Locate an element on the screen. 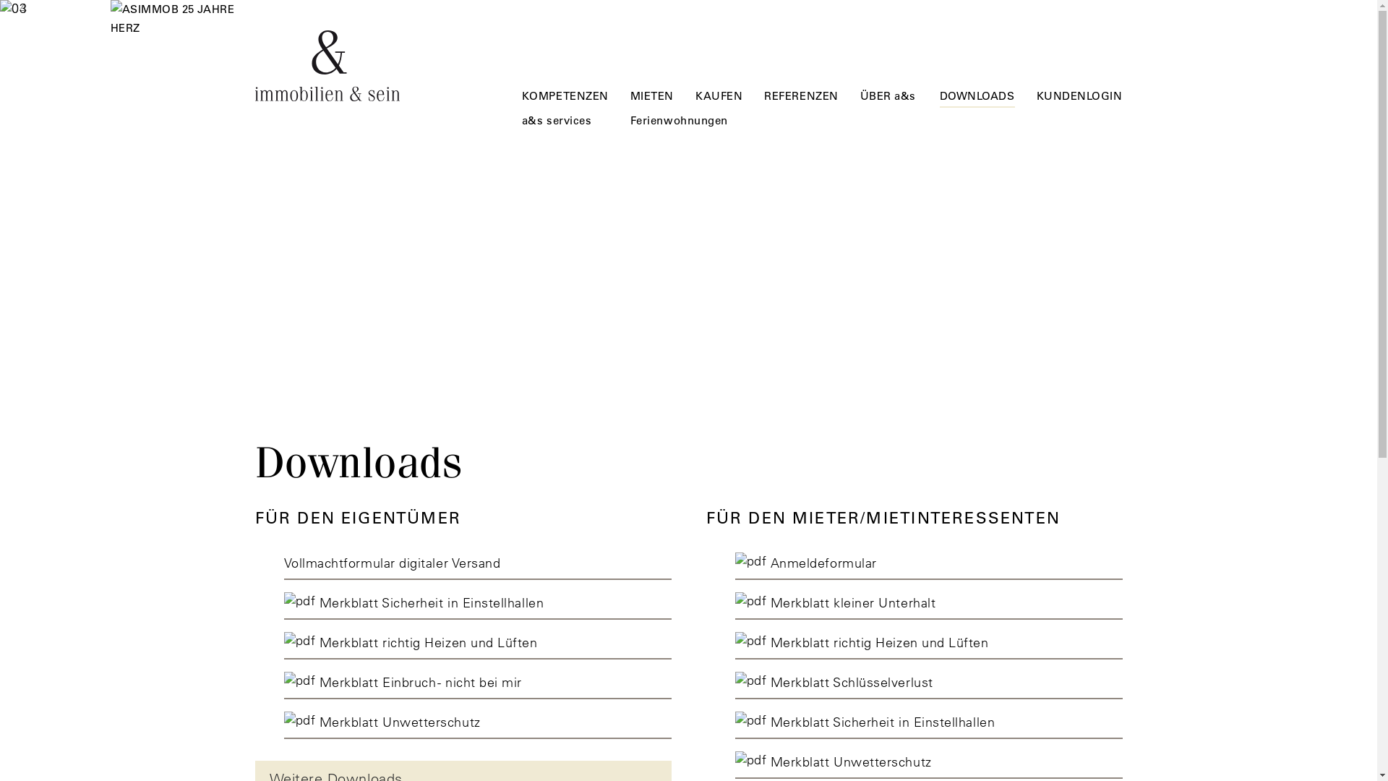 The width and height of the screenshot is (1388, 781). Merkblatt Sicherheit in Einstellhallen is located at coordinates (477, 603).